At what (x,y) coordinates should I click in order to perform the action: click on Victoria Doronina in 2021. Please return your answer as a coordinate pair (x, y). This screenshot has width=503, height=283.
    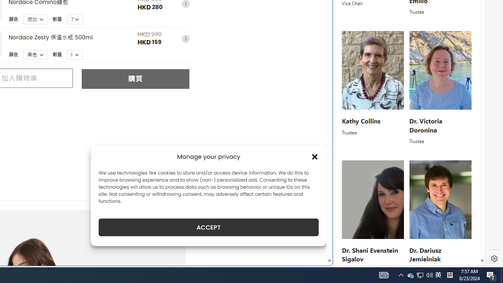
    Looking at the image, I should click on (440, 71).